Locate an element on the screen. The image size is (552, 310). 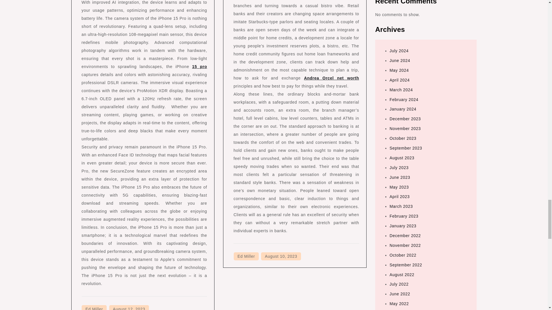
Ed Miller is located at coordinates (246, 256).